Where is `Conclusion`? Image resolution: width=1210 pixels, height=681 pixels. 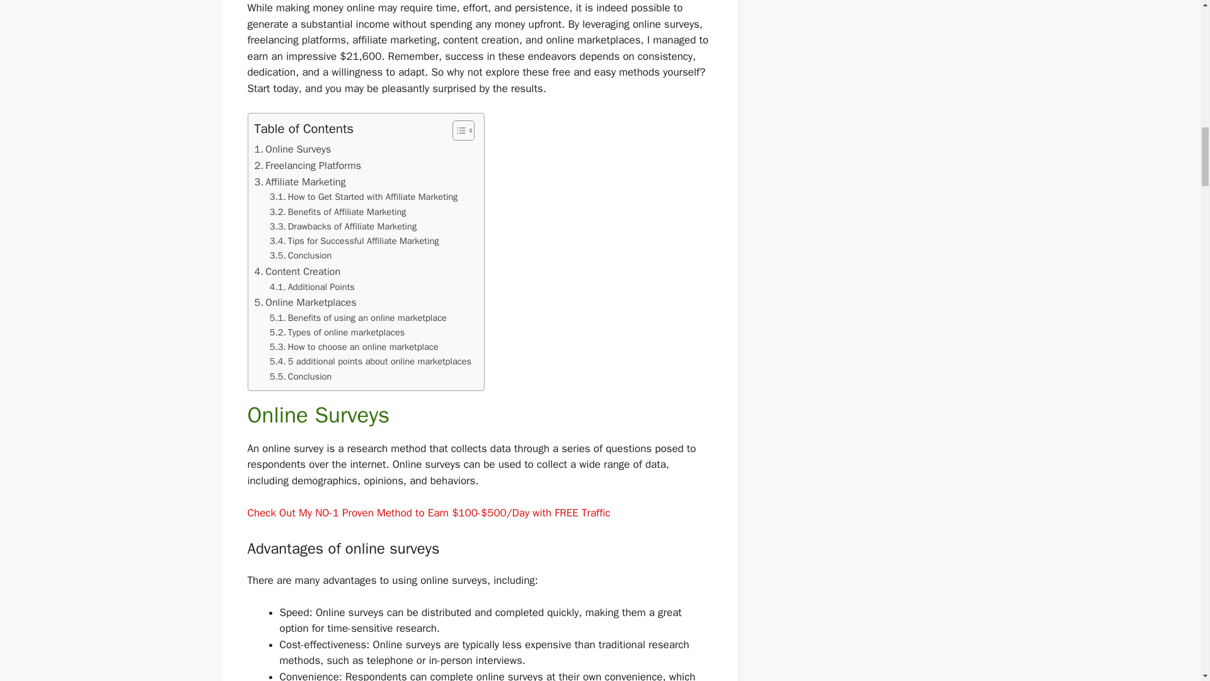 Conclusion is located at coordinates (301, 377).